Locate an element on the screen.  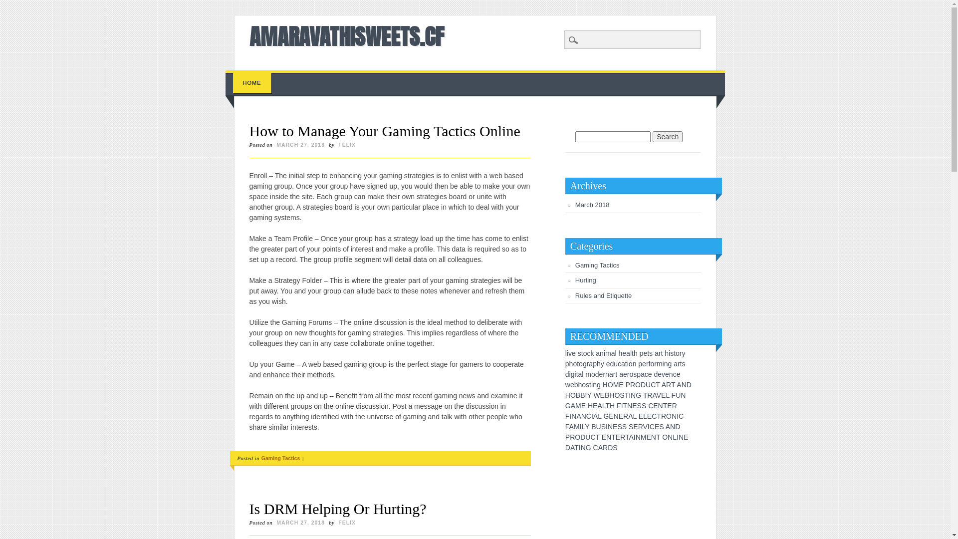
F is located at coordinates (619, 406).